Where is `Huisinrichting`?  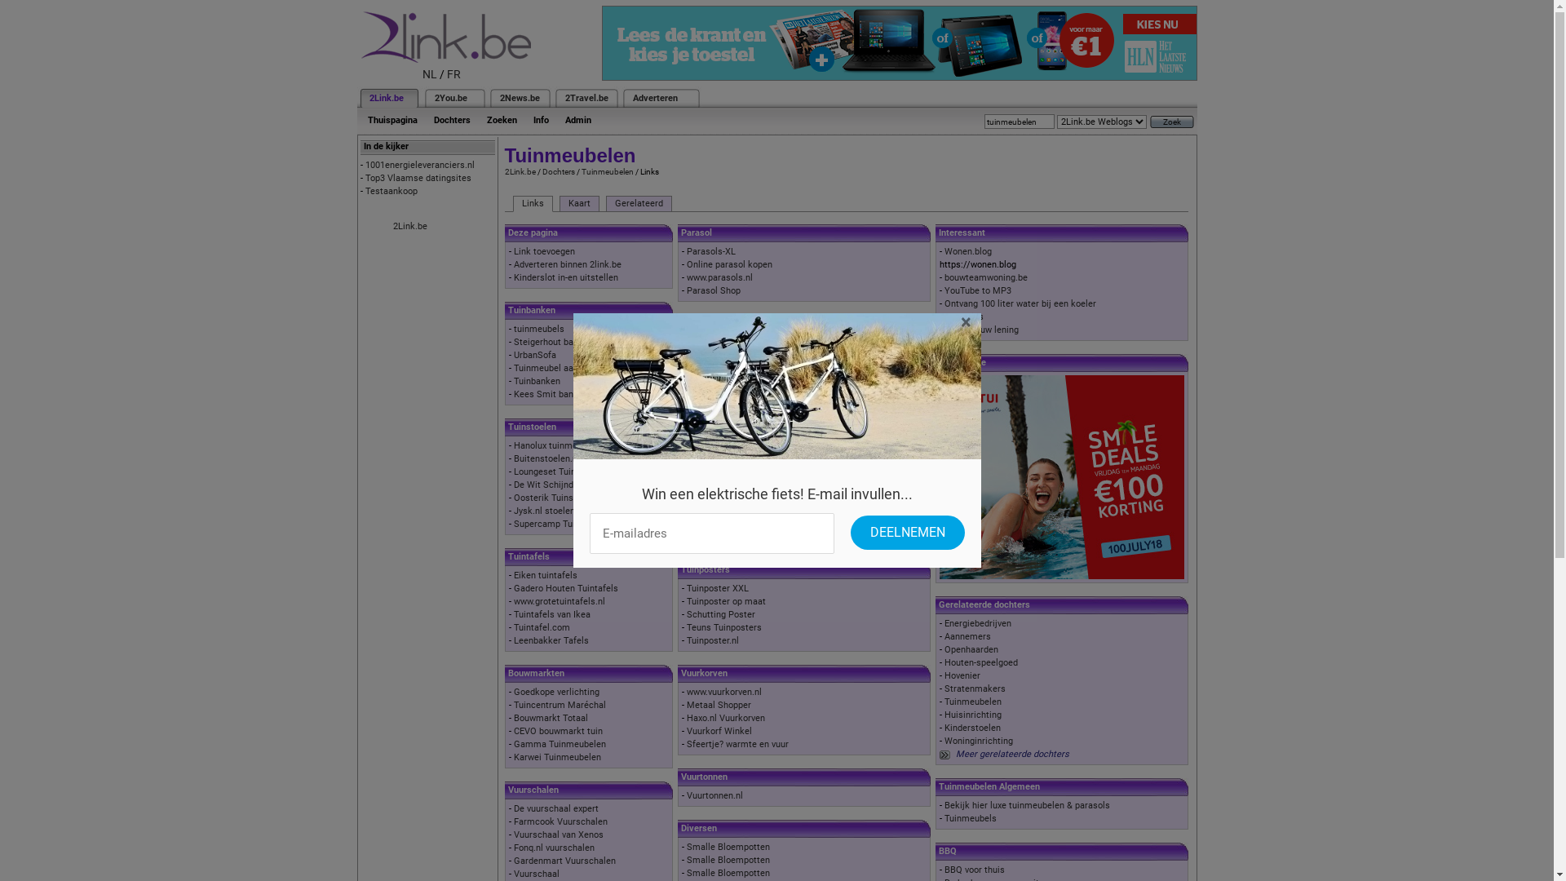
Huisinrichting is located at coordinates (973, 715).